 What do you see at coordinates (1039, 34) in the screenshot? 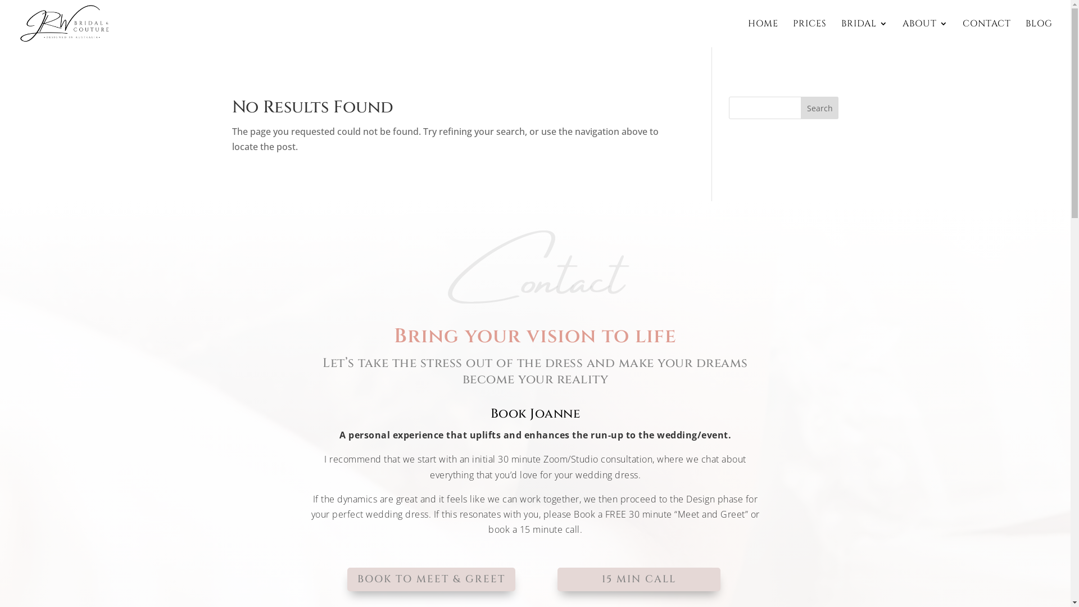
I see `BLOG` at bounding box center [1039, 34].